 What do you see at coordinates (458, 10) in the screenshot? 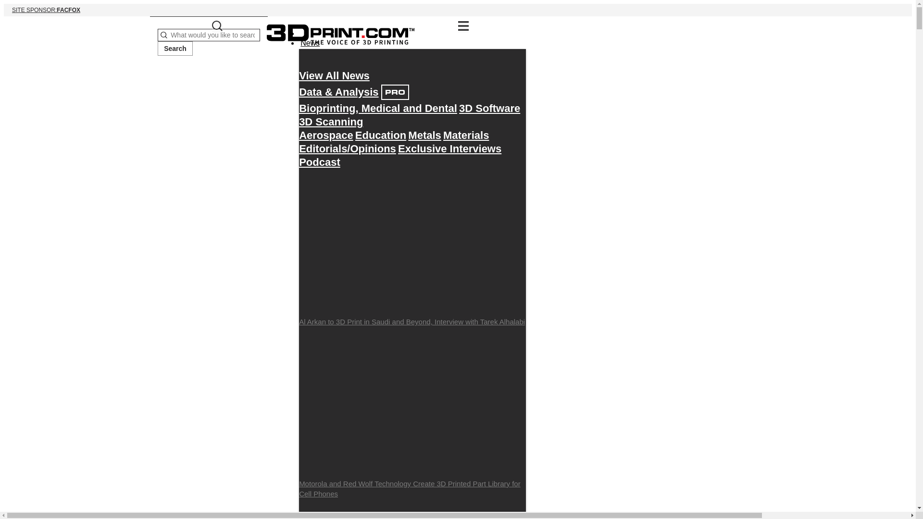
I see `Metals` at bounding box center [458, 10].